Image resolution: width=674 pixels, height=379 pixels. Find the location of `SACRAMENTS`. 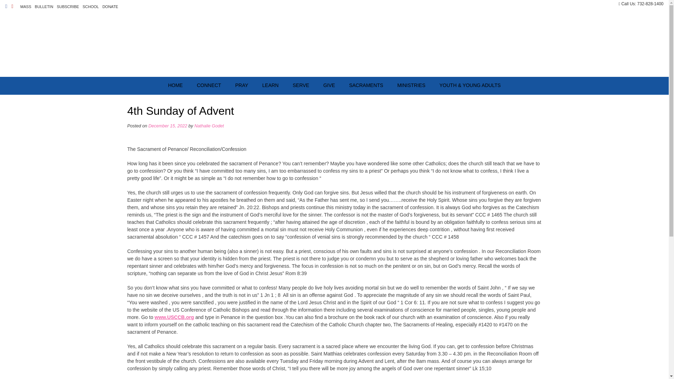

SACRAMENTS is located at coordinates (366, 86).